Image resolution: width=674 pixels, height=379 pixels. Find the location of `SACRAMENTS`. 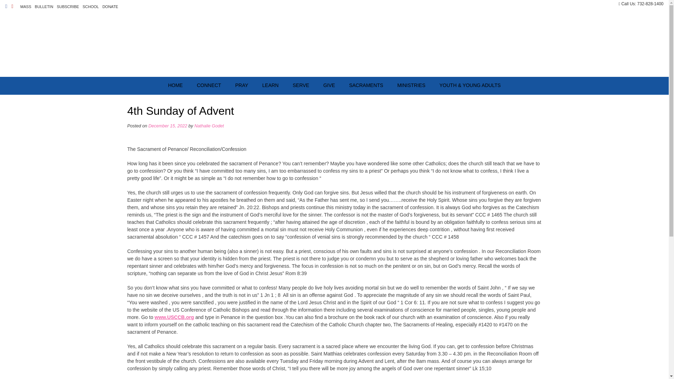

SACRAMENTS is located at coordinates (366, 86).